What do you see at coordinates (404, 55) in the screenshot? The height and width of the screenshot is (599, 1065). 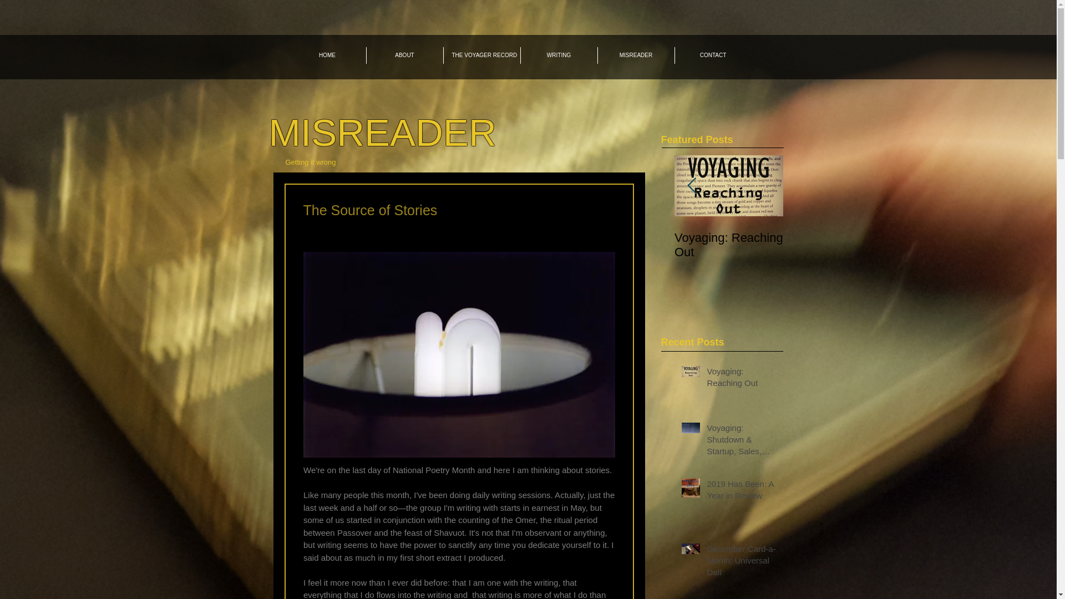 I see `ABOUT` at bounding box center [404, 55].